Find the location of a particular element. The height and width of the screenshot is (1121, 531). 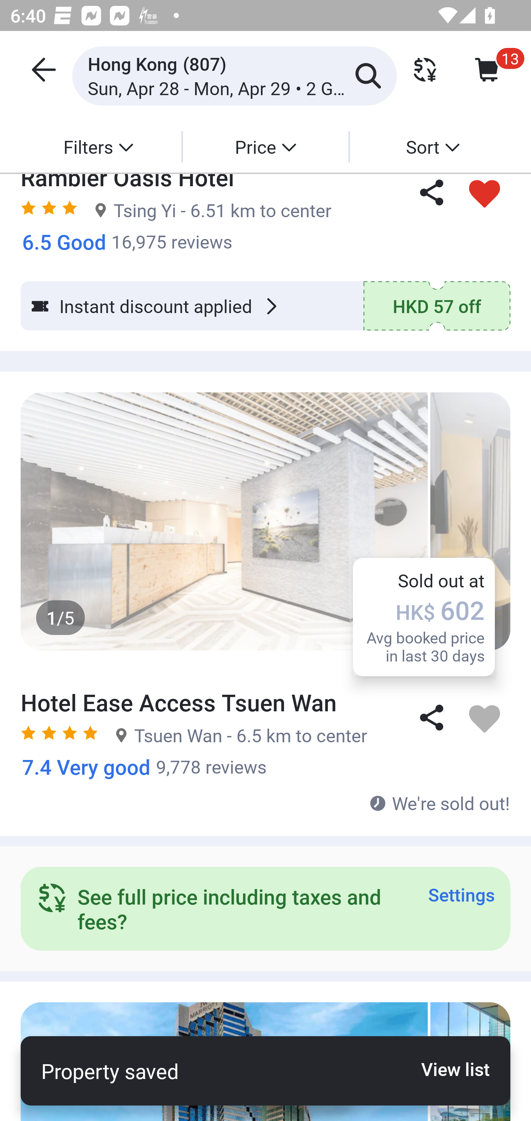

1/5 is located at coordinates (265, 521).